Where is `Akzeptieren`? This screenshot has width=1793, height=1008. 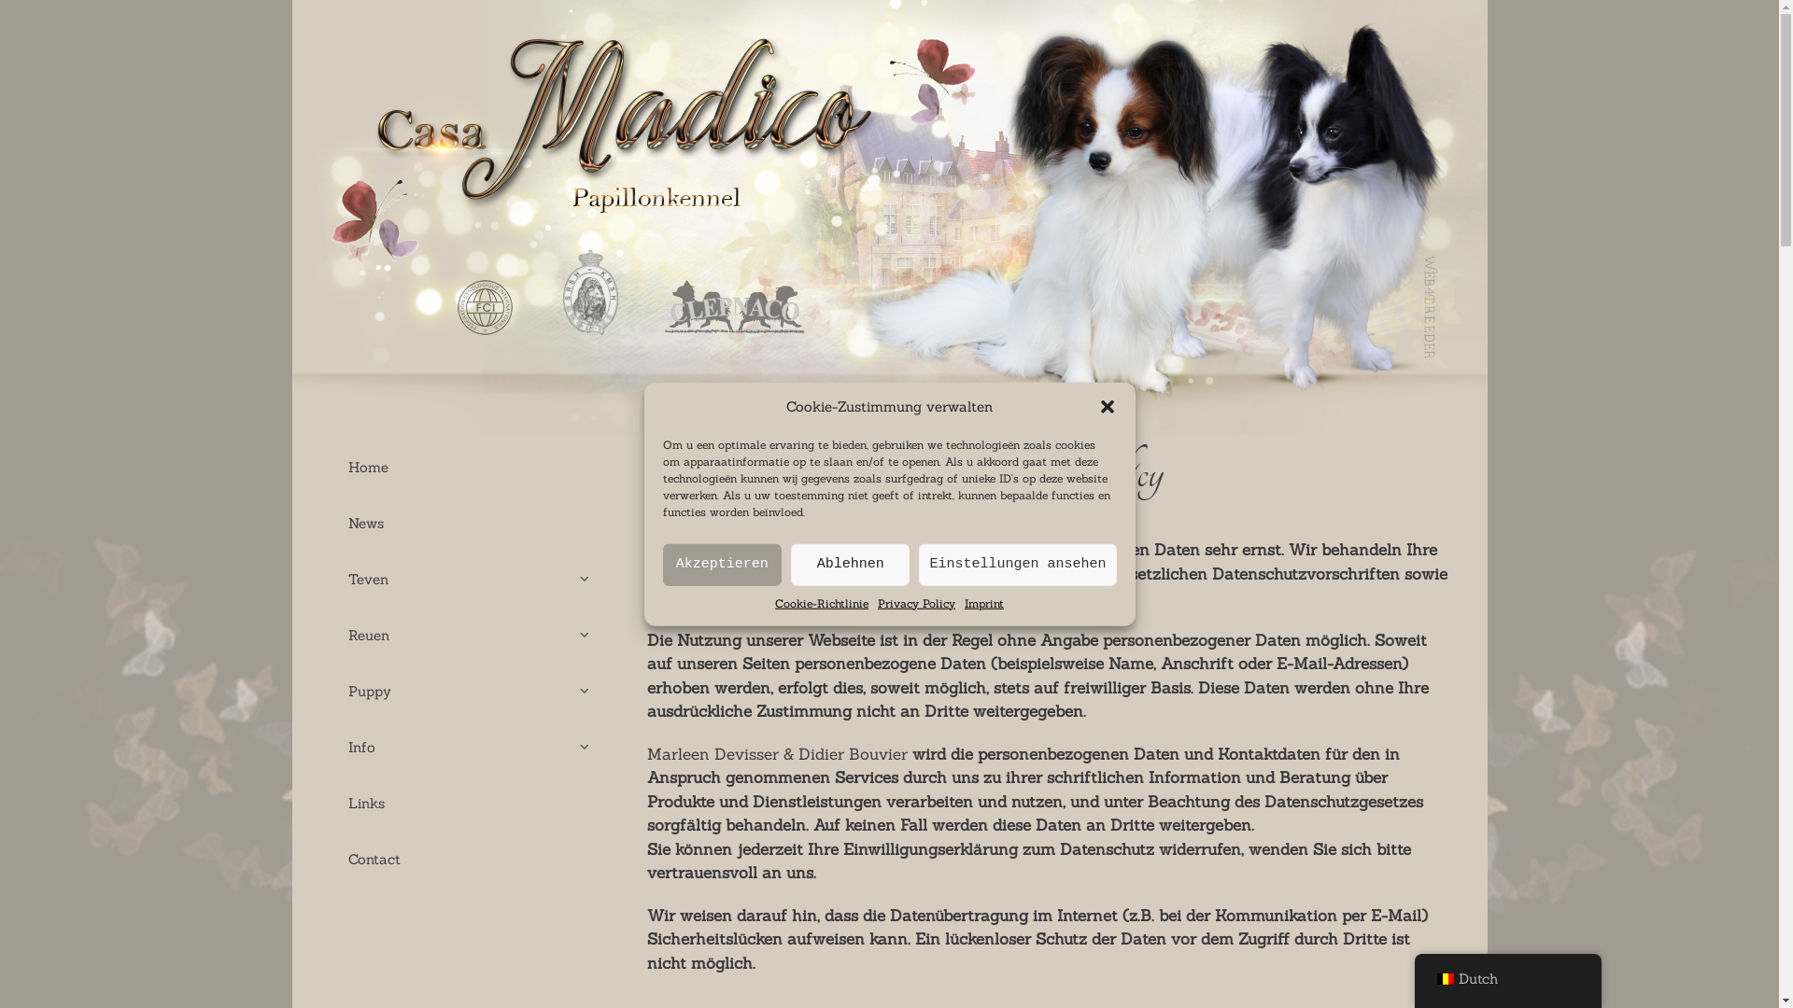
Akzeptieren is located at coordinates (723, 564).